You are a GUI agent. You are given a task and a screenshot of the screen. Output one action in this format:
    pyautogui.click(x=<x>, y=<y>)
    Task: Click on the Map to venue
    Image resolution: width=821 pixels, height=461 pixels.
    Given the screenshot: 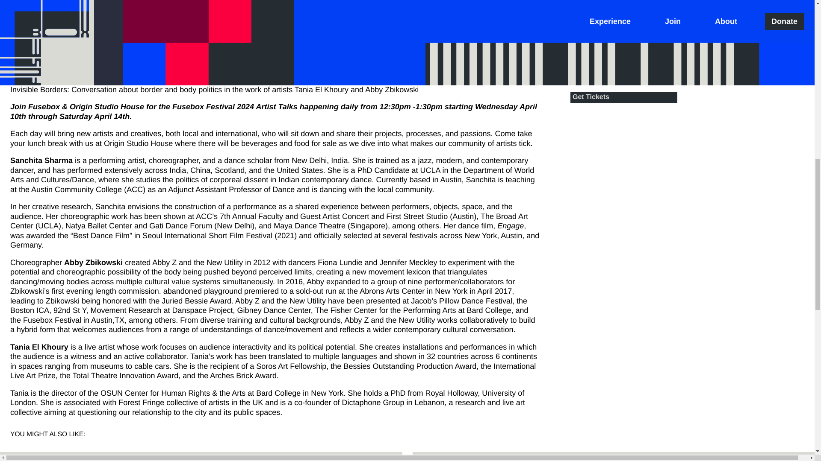 What is the action you would take?
    pyautogui.click(x=620, y=56)
    